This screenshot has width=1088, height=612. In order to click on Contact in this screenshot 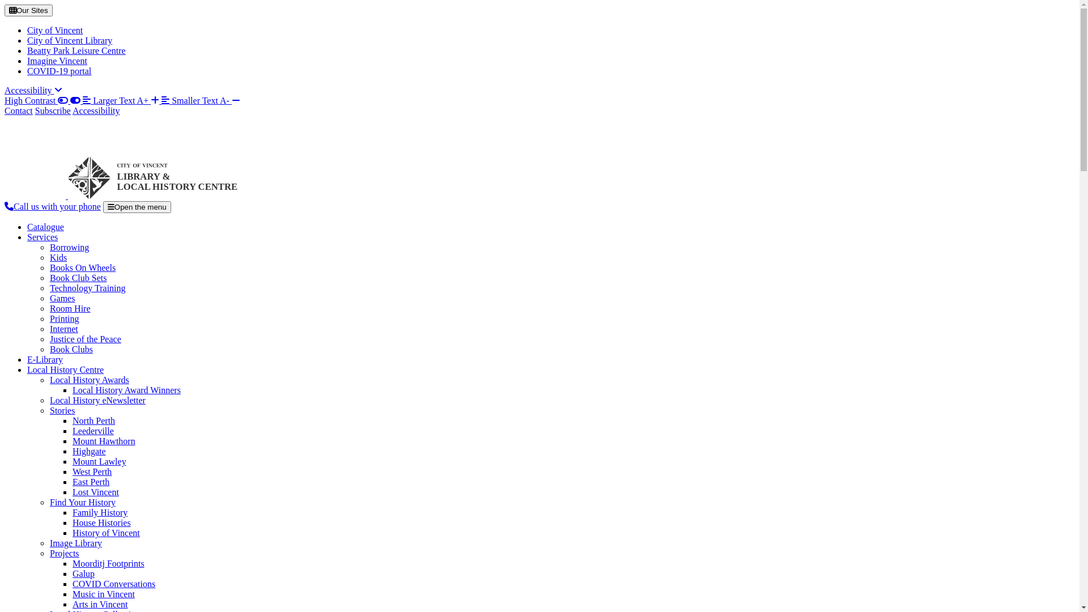, I will do `click(19, 110)`.